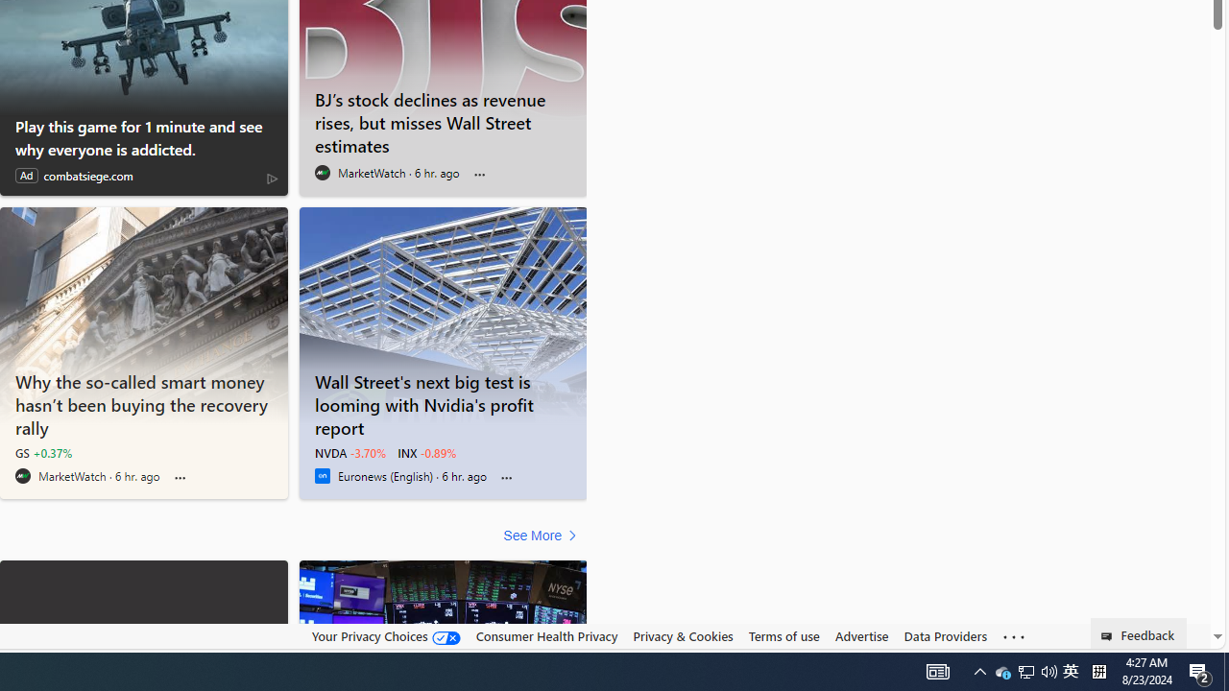  Describe the element at coordinates (1014, 636) in the screenshot. I see `Class: oneFooter_seeMore-DS-EntryPoint1-1` at that location.